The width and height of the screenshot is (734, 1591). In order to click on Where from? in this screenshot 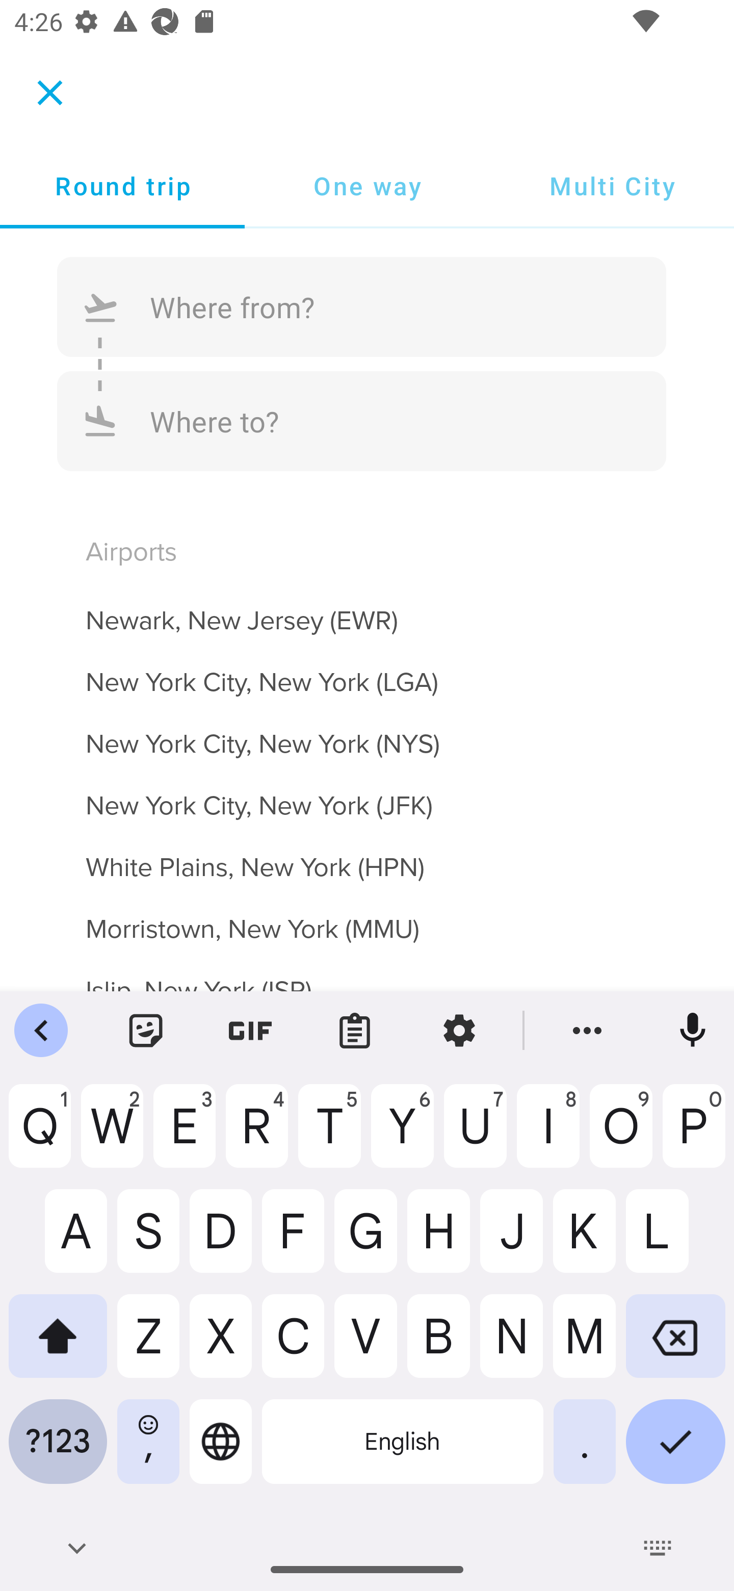, I will do `click(362, 307)`.